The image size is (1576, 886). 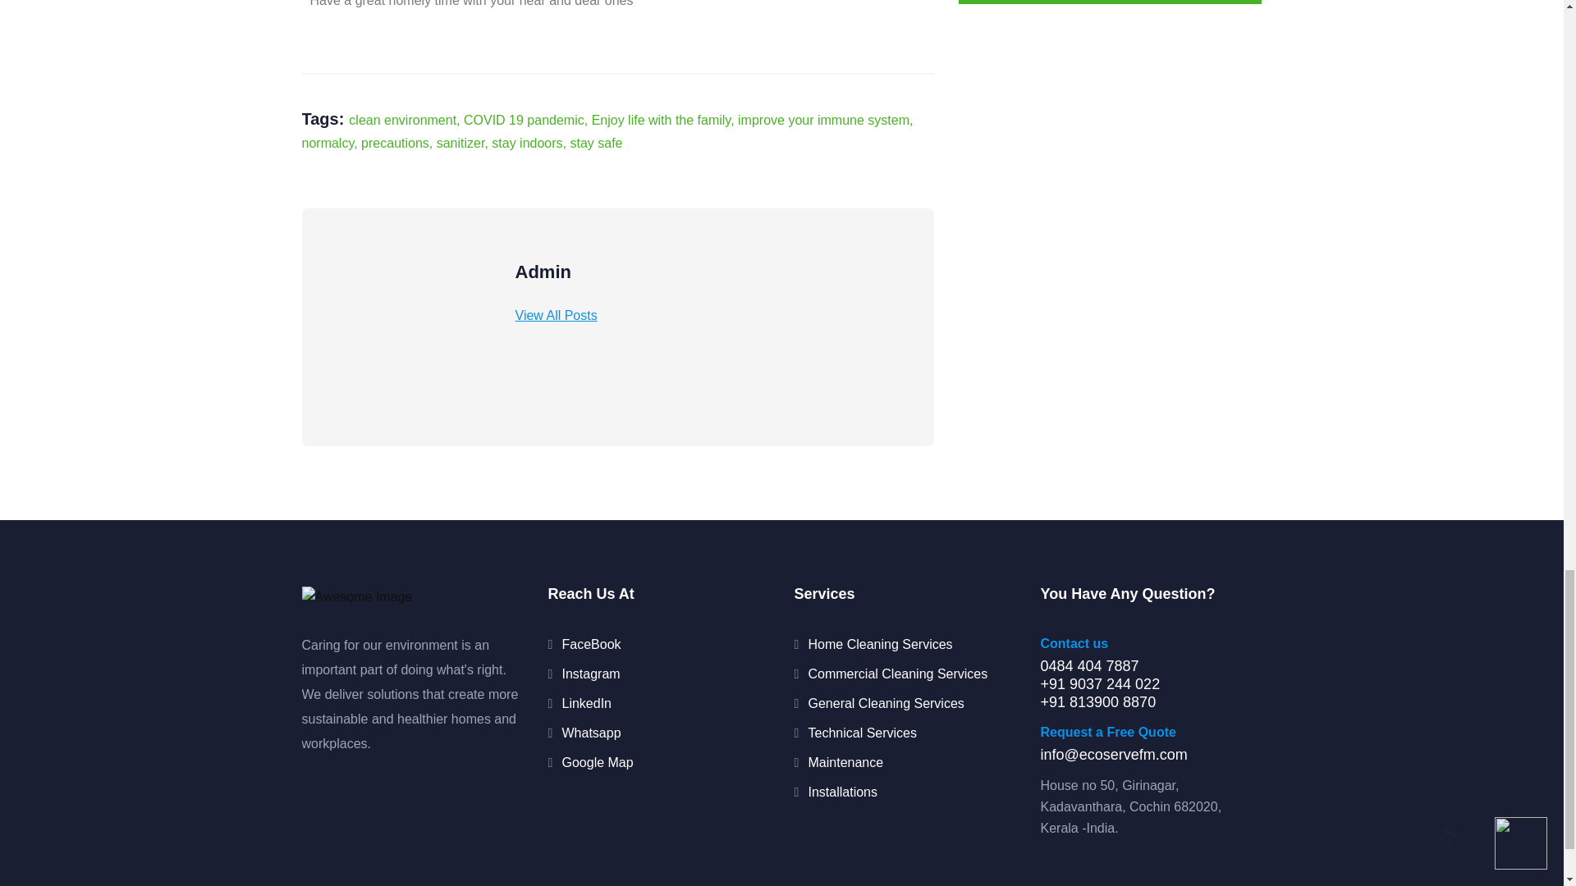 What do you see at coordinates (527, 143) in the screenshot?
I see `stay indoors` at bounding box center [527, 143].